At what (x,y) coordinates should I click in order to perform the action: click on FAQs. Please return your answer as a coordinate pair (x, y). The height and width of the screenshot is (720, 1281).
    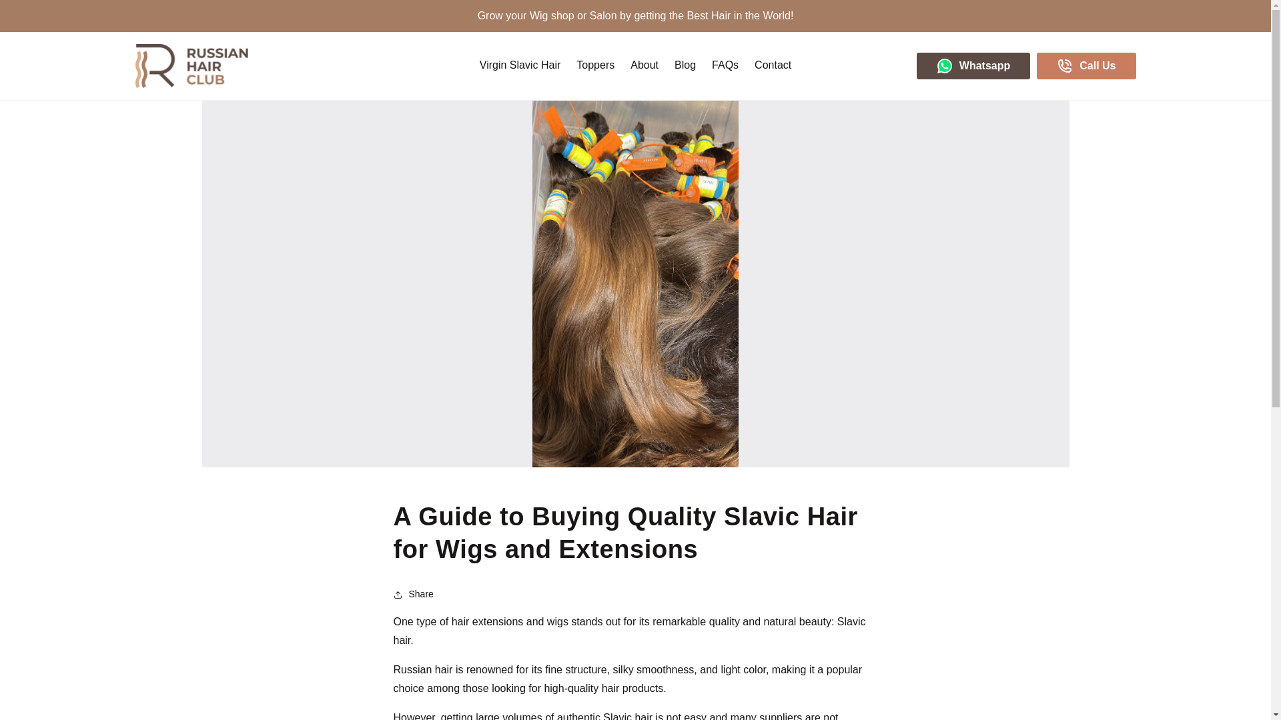
    Looking at the image, I should click on (725, 65).